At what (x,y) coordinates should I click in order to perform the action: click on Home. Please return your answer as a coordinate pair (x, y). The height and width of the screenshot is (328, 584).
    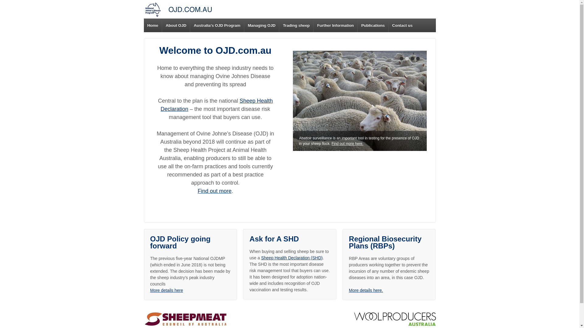
    Looking at the image, I should click on (153, 26).